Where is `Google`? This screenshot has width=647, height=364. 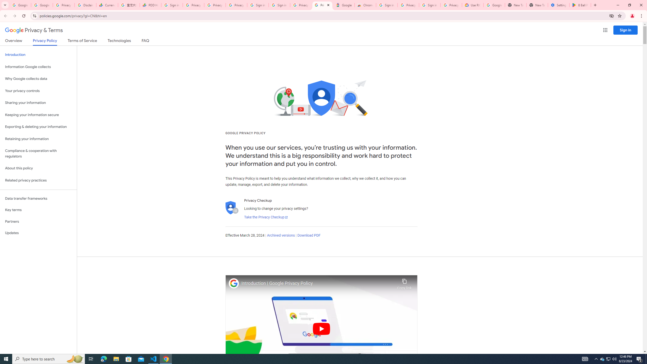
Google is located at coordinates (344, 5).